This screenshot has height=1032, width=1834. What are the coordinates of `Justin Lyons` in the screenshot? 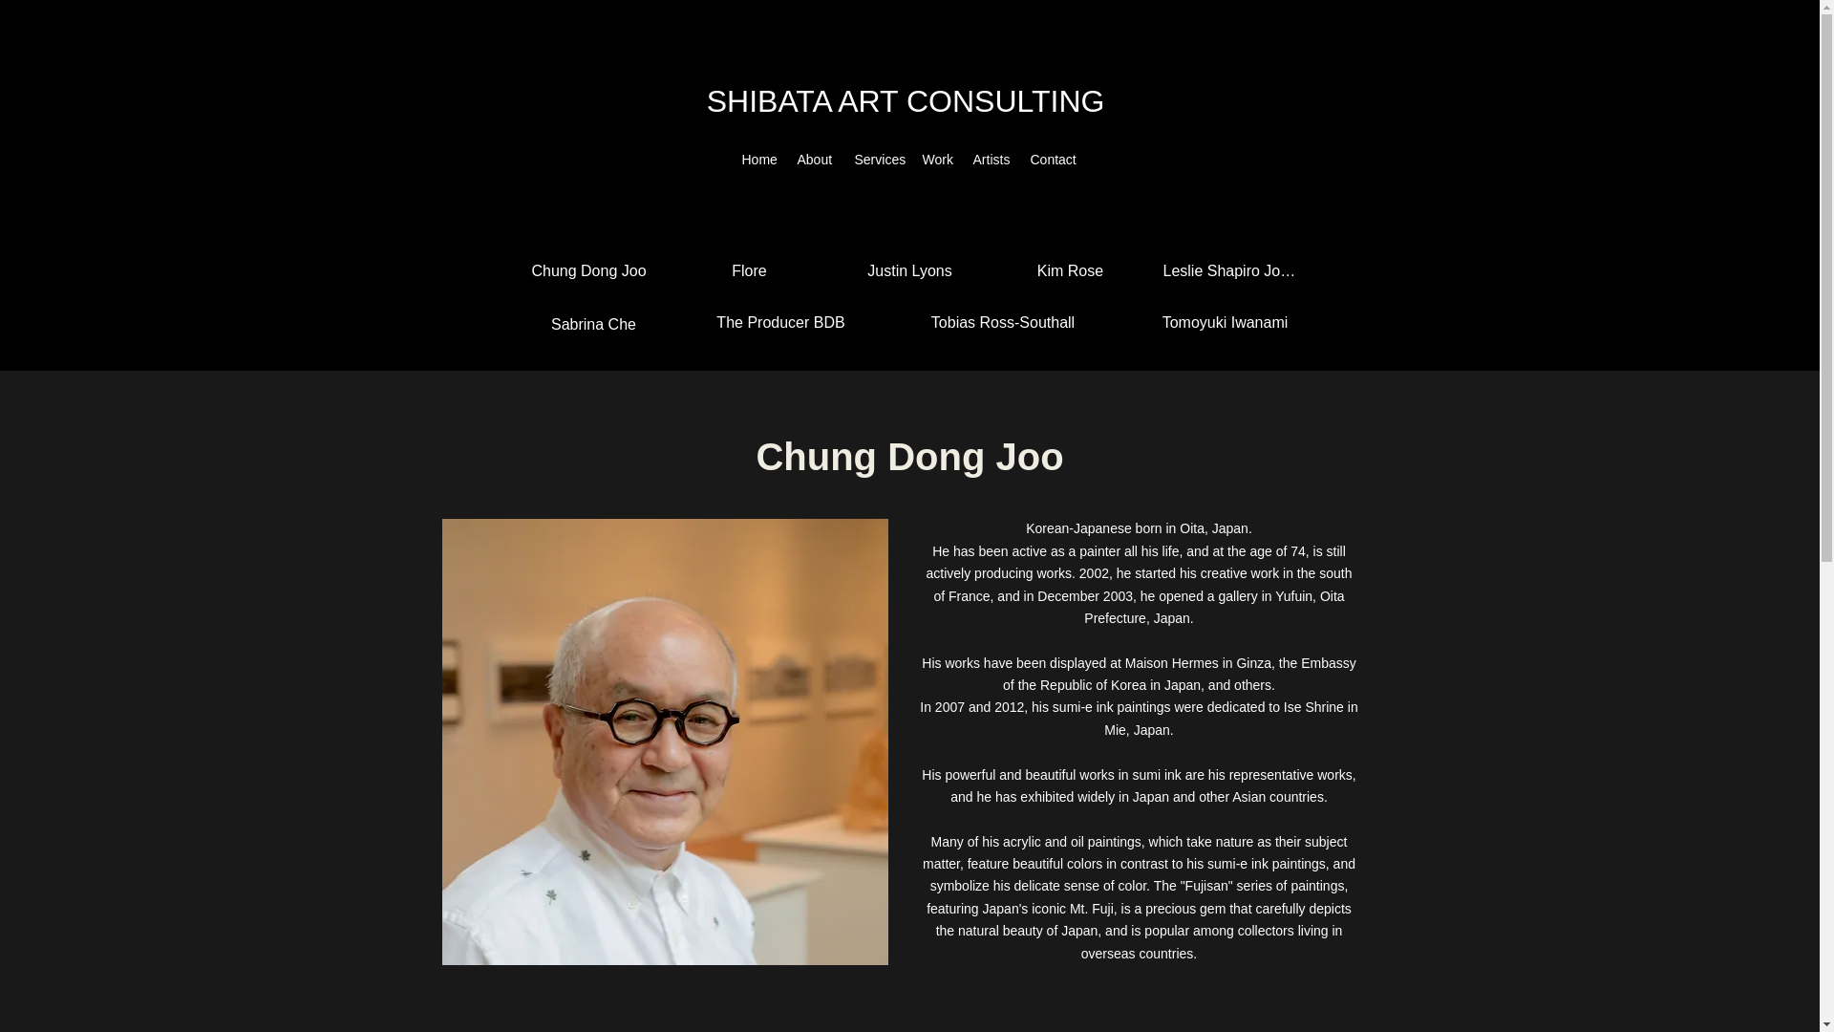 It's located at (909, 270).